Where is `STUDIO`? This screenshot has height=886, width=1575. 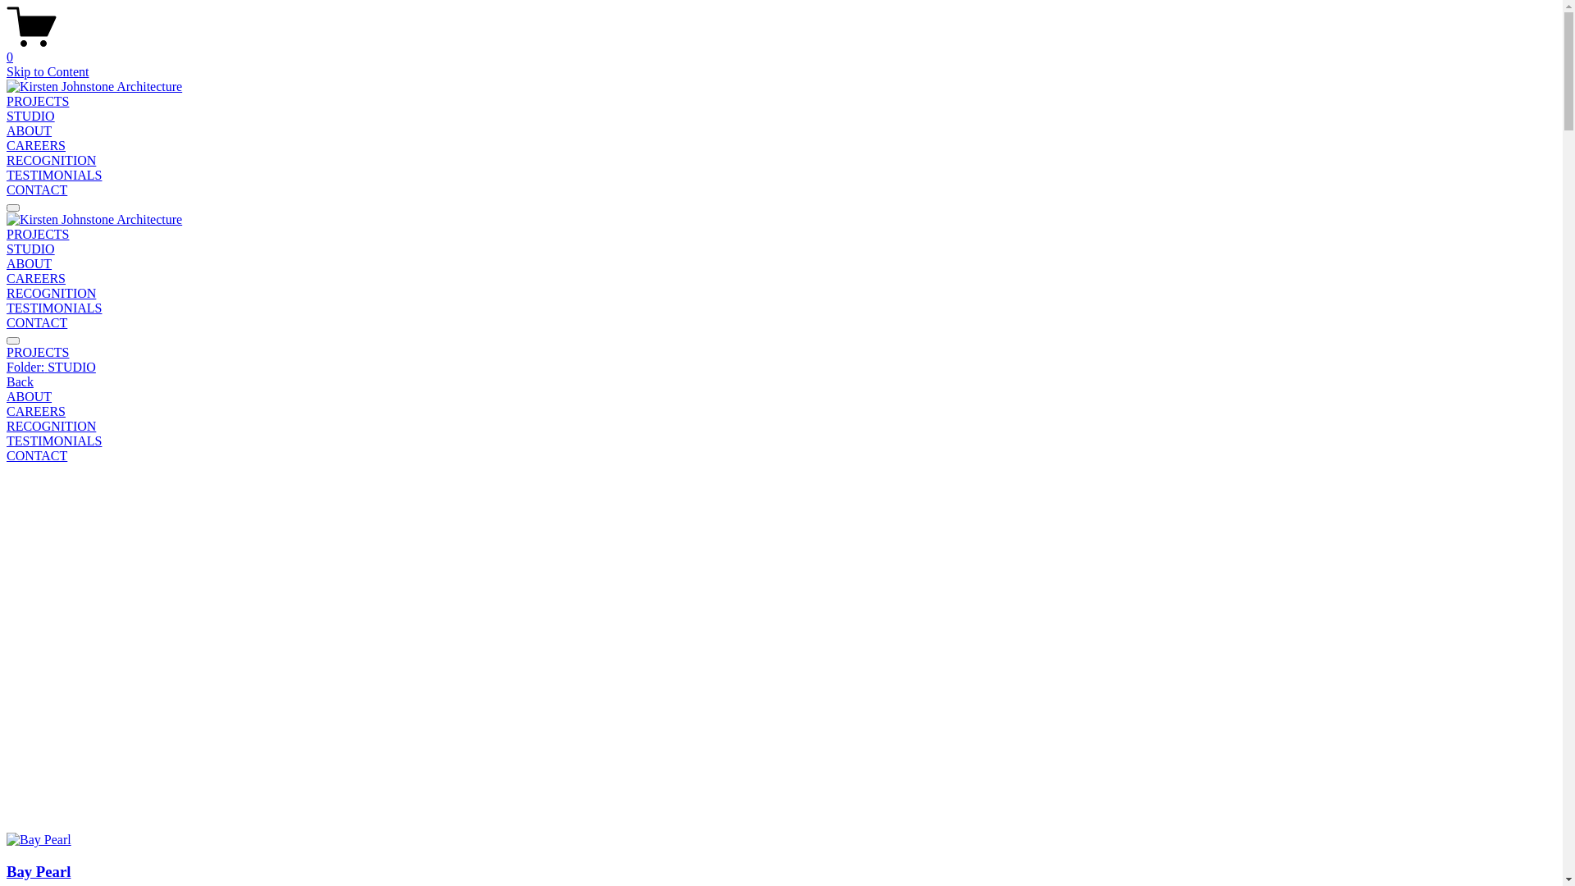 STUDIO is located at coordinates (31, 116).